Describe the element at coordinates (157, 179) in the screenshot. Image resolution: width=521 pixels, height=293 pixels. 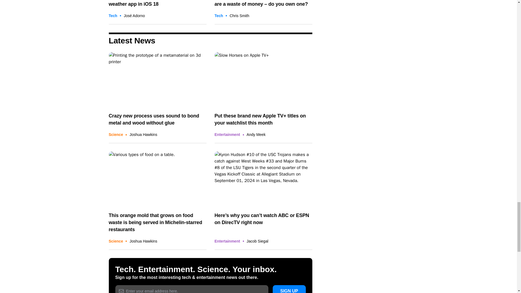
I see `orange mold` at that location.